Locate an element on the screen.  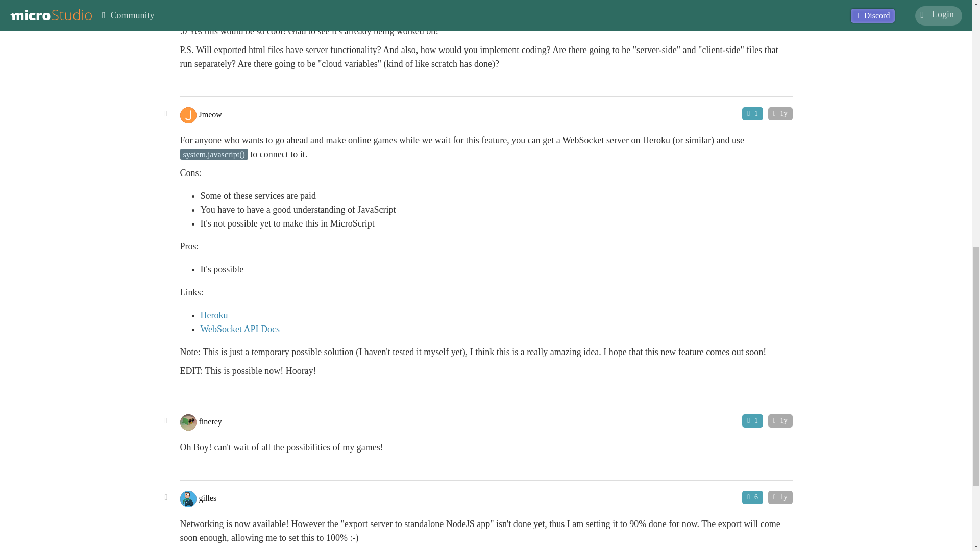
gilles is located at coordinates (207, 497).